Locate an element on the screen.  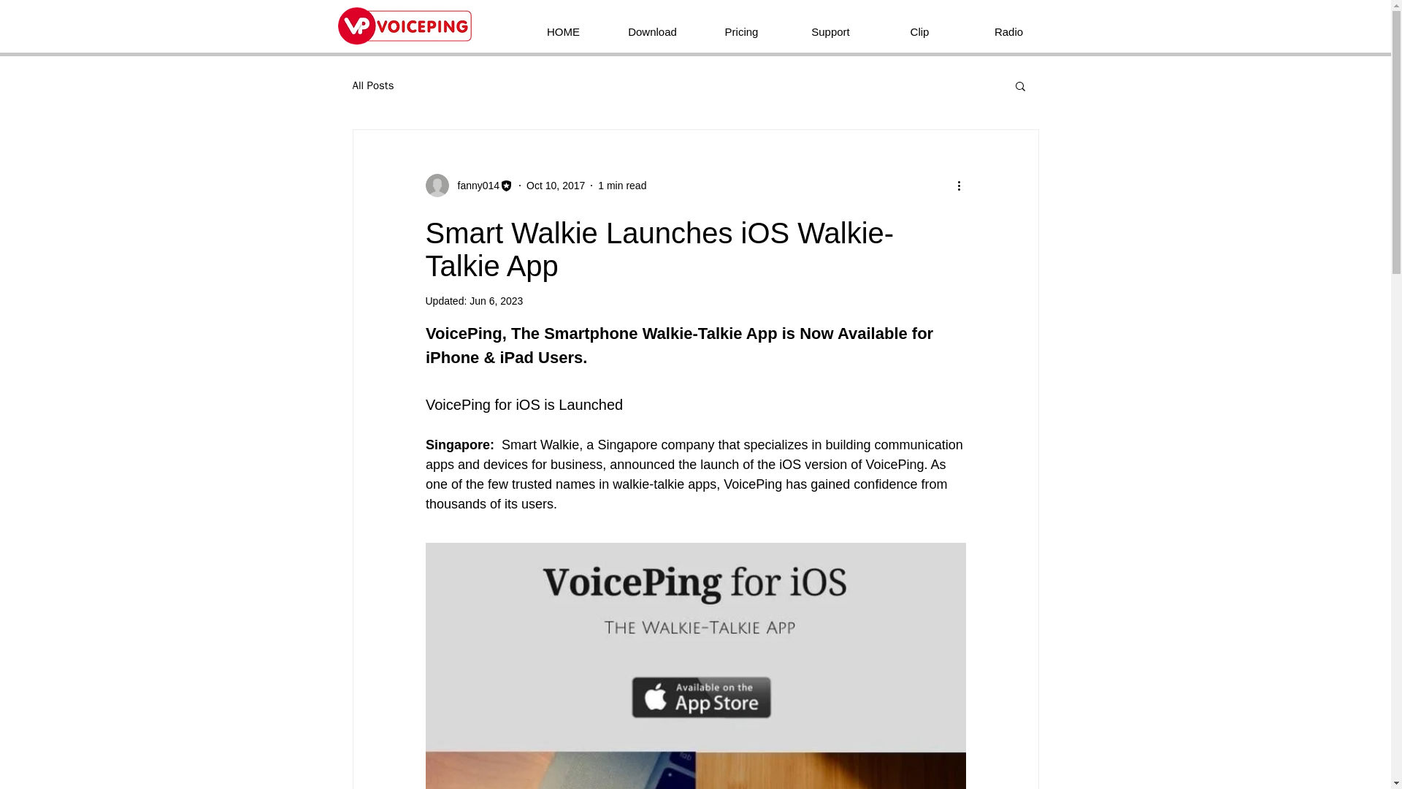
Pricing is located at coordinates (740, 25).